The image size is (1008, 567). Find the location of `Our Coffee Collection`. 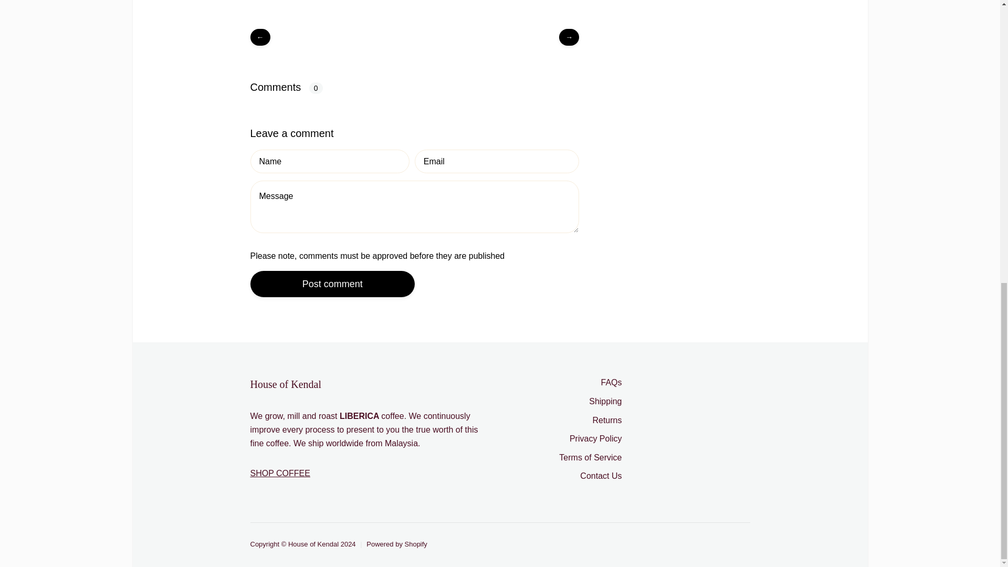

Our Coffee Collection is located at coordinates (279, 474).